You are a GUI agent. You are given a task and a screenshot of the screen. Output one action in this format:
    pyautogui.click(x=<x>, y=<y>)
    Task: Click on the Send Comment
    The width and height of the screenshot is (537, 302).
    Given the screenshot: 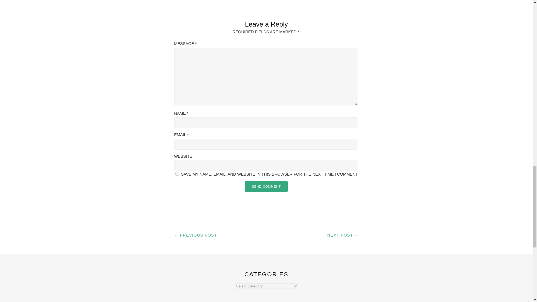 What is the action you would take?
    pyautogui.click(x=266, y=186)
    